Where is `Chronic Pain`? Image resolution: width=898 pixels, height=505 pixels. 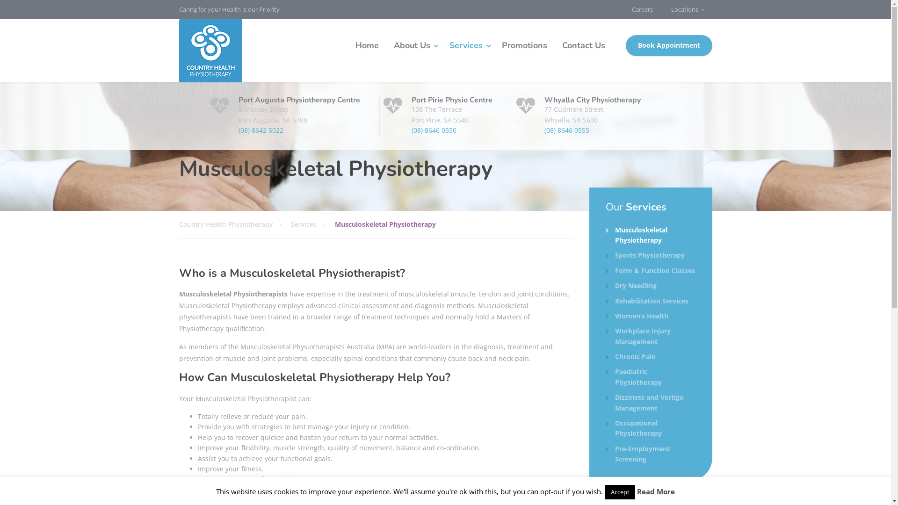
Chronic Pain is located at coordinates (630, 357).